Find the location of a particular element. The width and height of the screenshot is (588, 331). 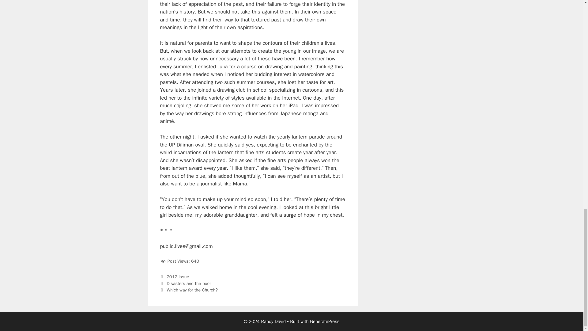

Scroll back to top is located at coordinates (568, 46).